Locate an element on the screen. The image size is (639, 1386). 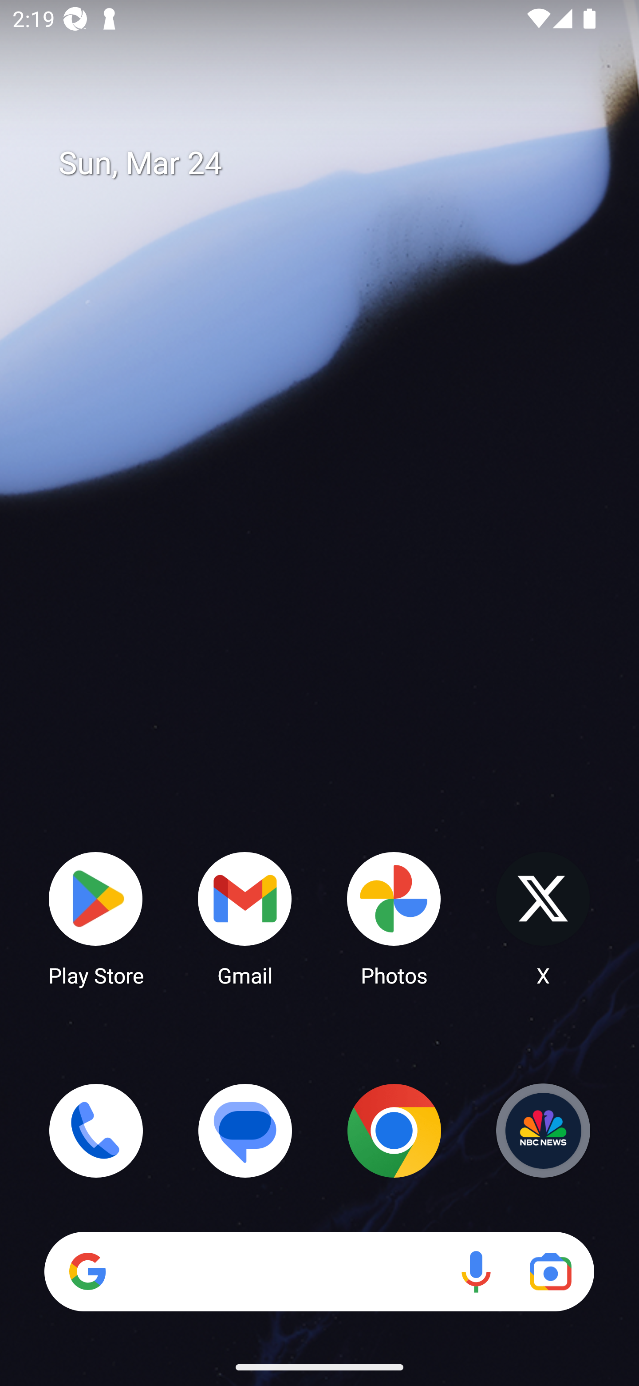
Phone is located at coordinates (96, 1131).